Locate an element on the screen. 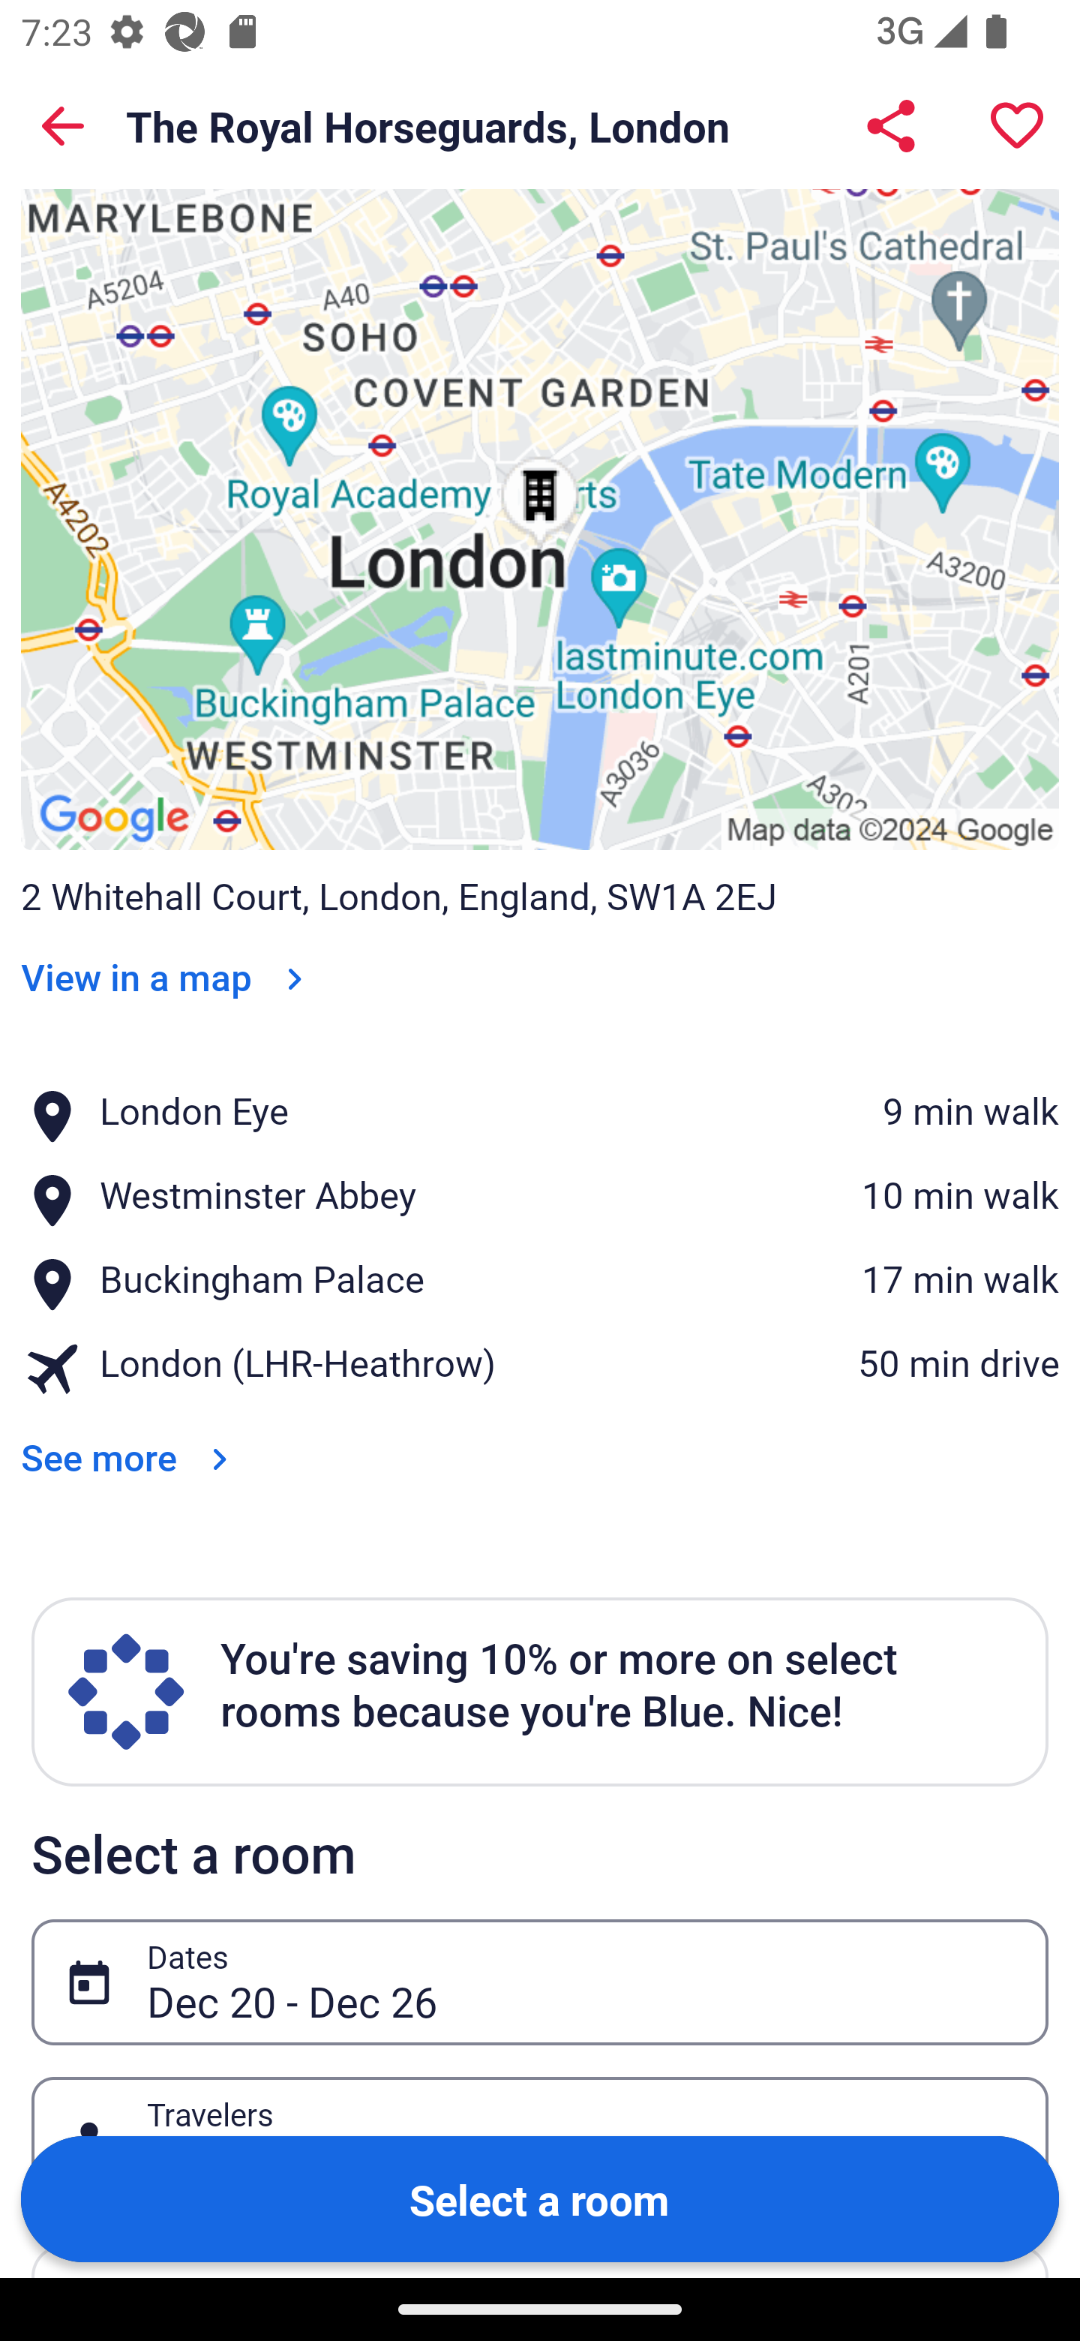 This screenshot has width=1080, height=2341. Dec 20 - Dec 26 is located at coordinates (582, 1982).